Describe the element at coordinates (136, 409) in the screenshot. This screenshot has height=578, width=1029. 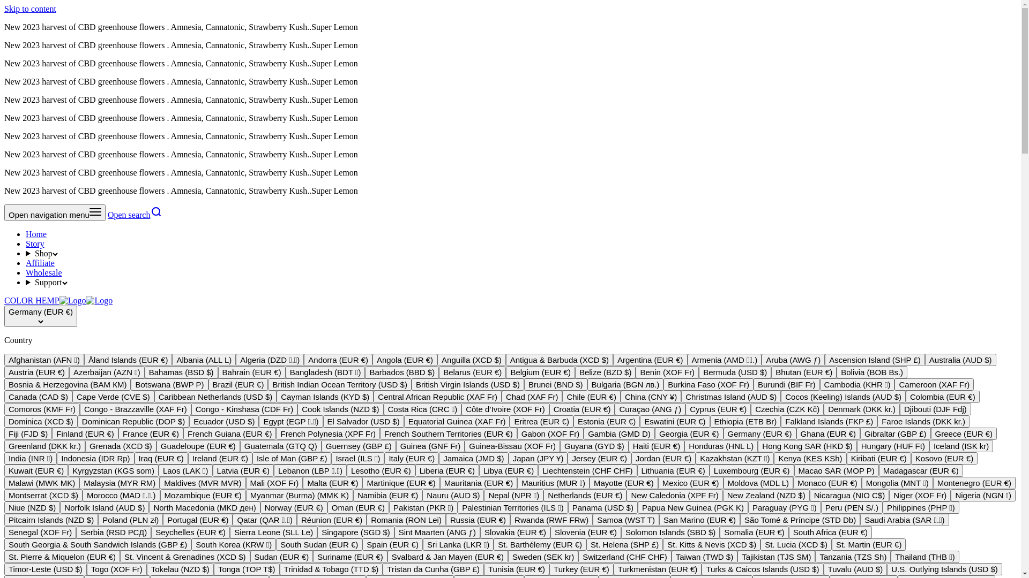
I see `Congo - Brazzaville (XAF Fr)` at that location.